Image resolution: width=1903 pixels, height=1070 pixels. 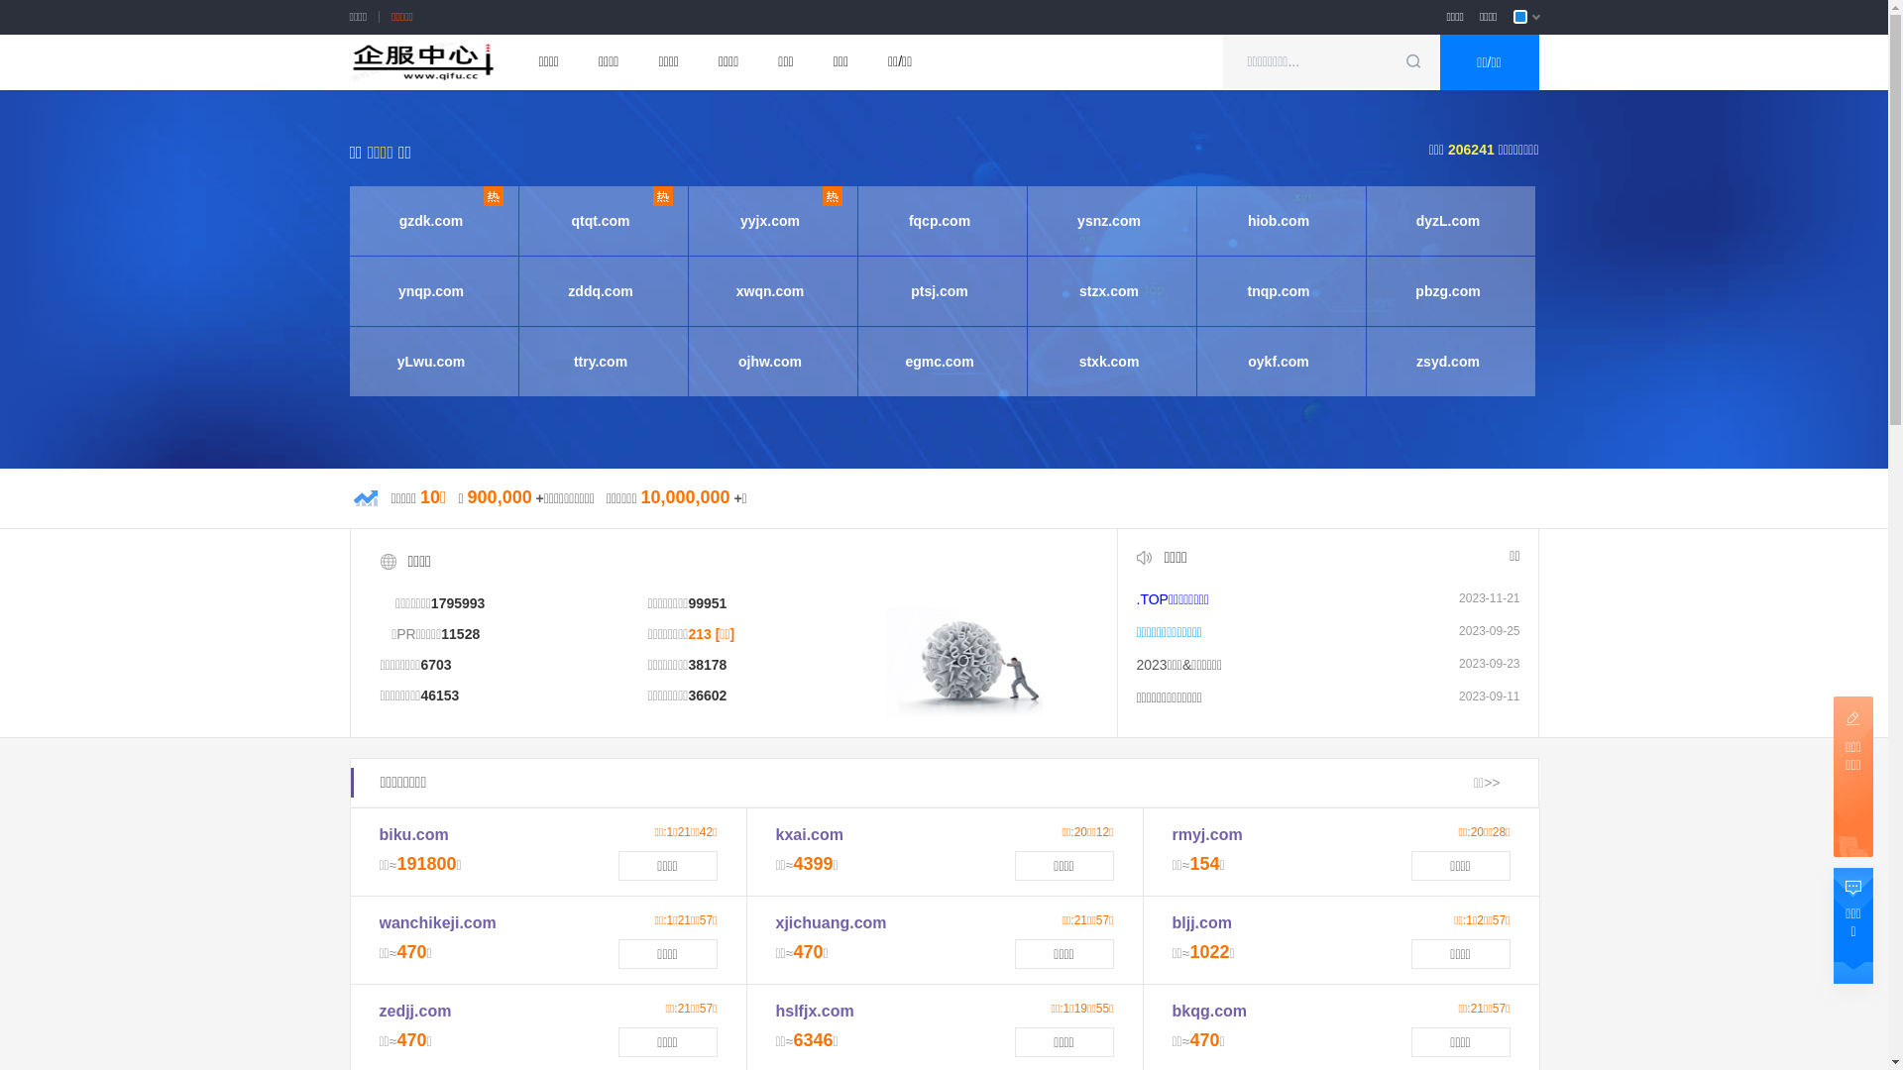 What do you see at coordinates (430, 291) in the screenshot?
I see `ynqp.com` at bounding box center [430, 291].